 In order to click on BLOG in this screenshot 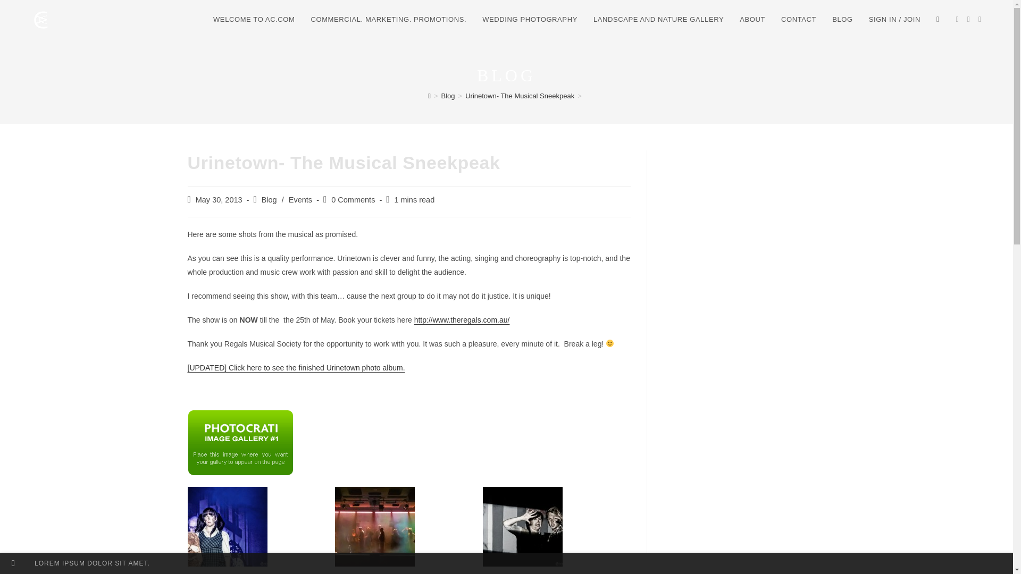, I will do `click(842, 20)`.